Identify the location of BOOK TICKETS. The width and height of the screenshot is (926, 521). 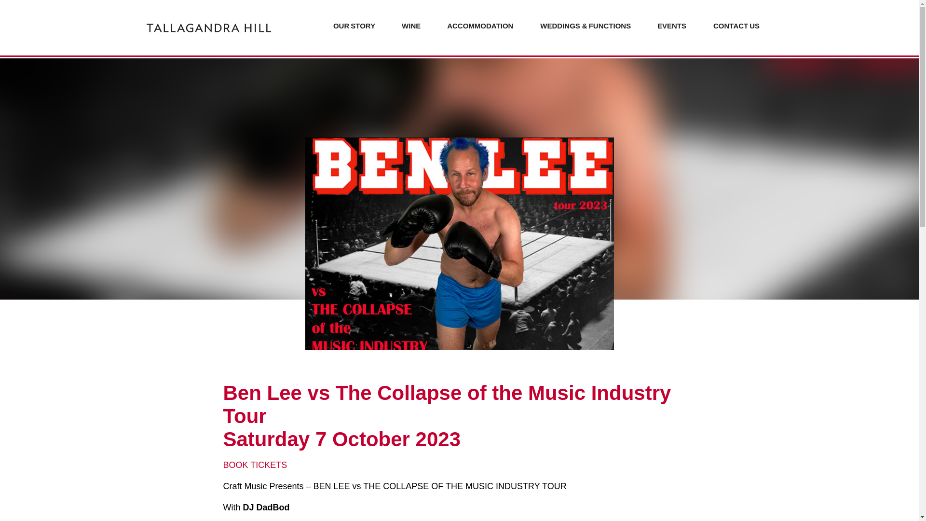
(255, 465).